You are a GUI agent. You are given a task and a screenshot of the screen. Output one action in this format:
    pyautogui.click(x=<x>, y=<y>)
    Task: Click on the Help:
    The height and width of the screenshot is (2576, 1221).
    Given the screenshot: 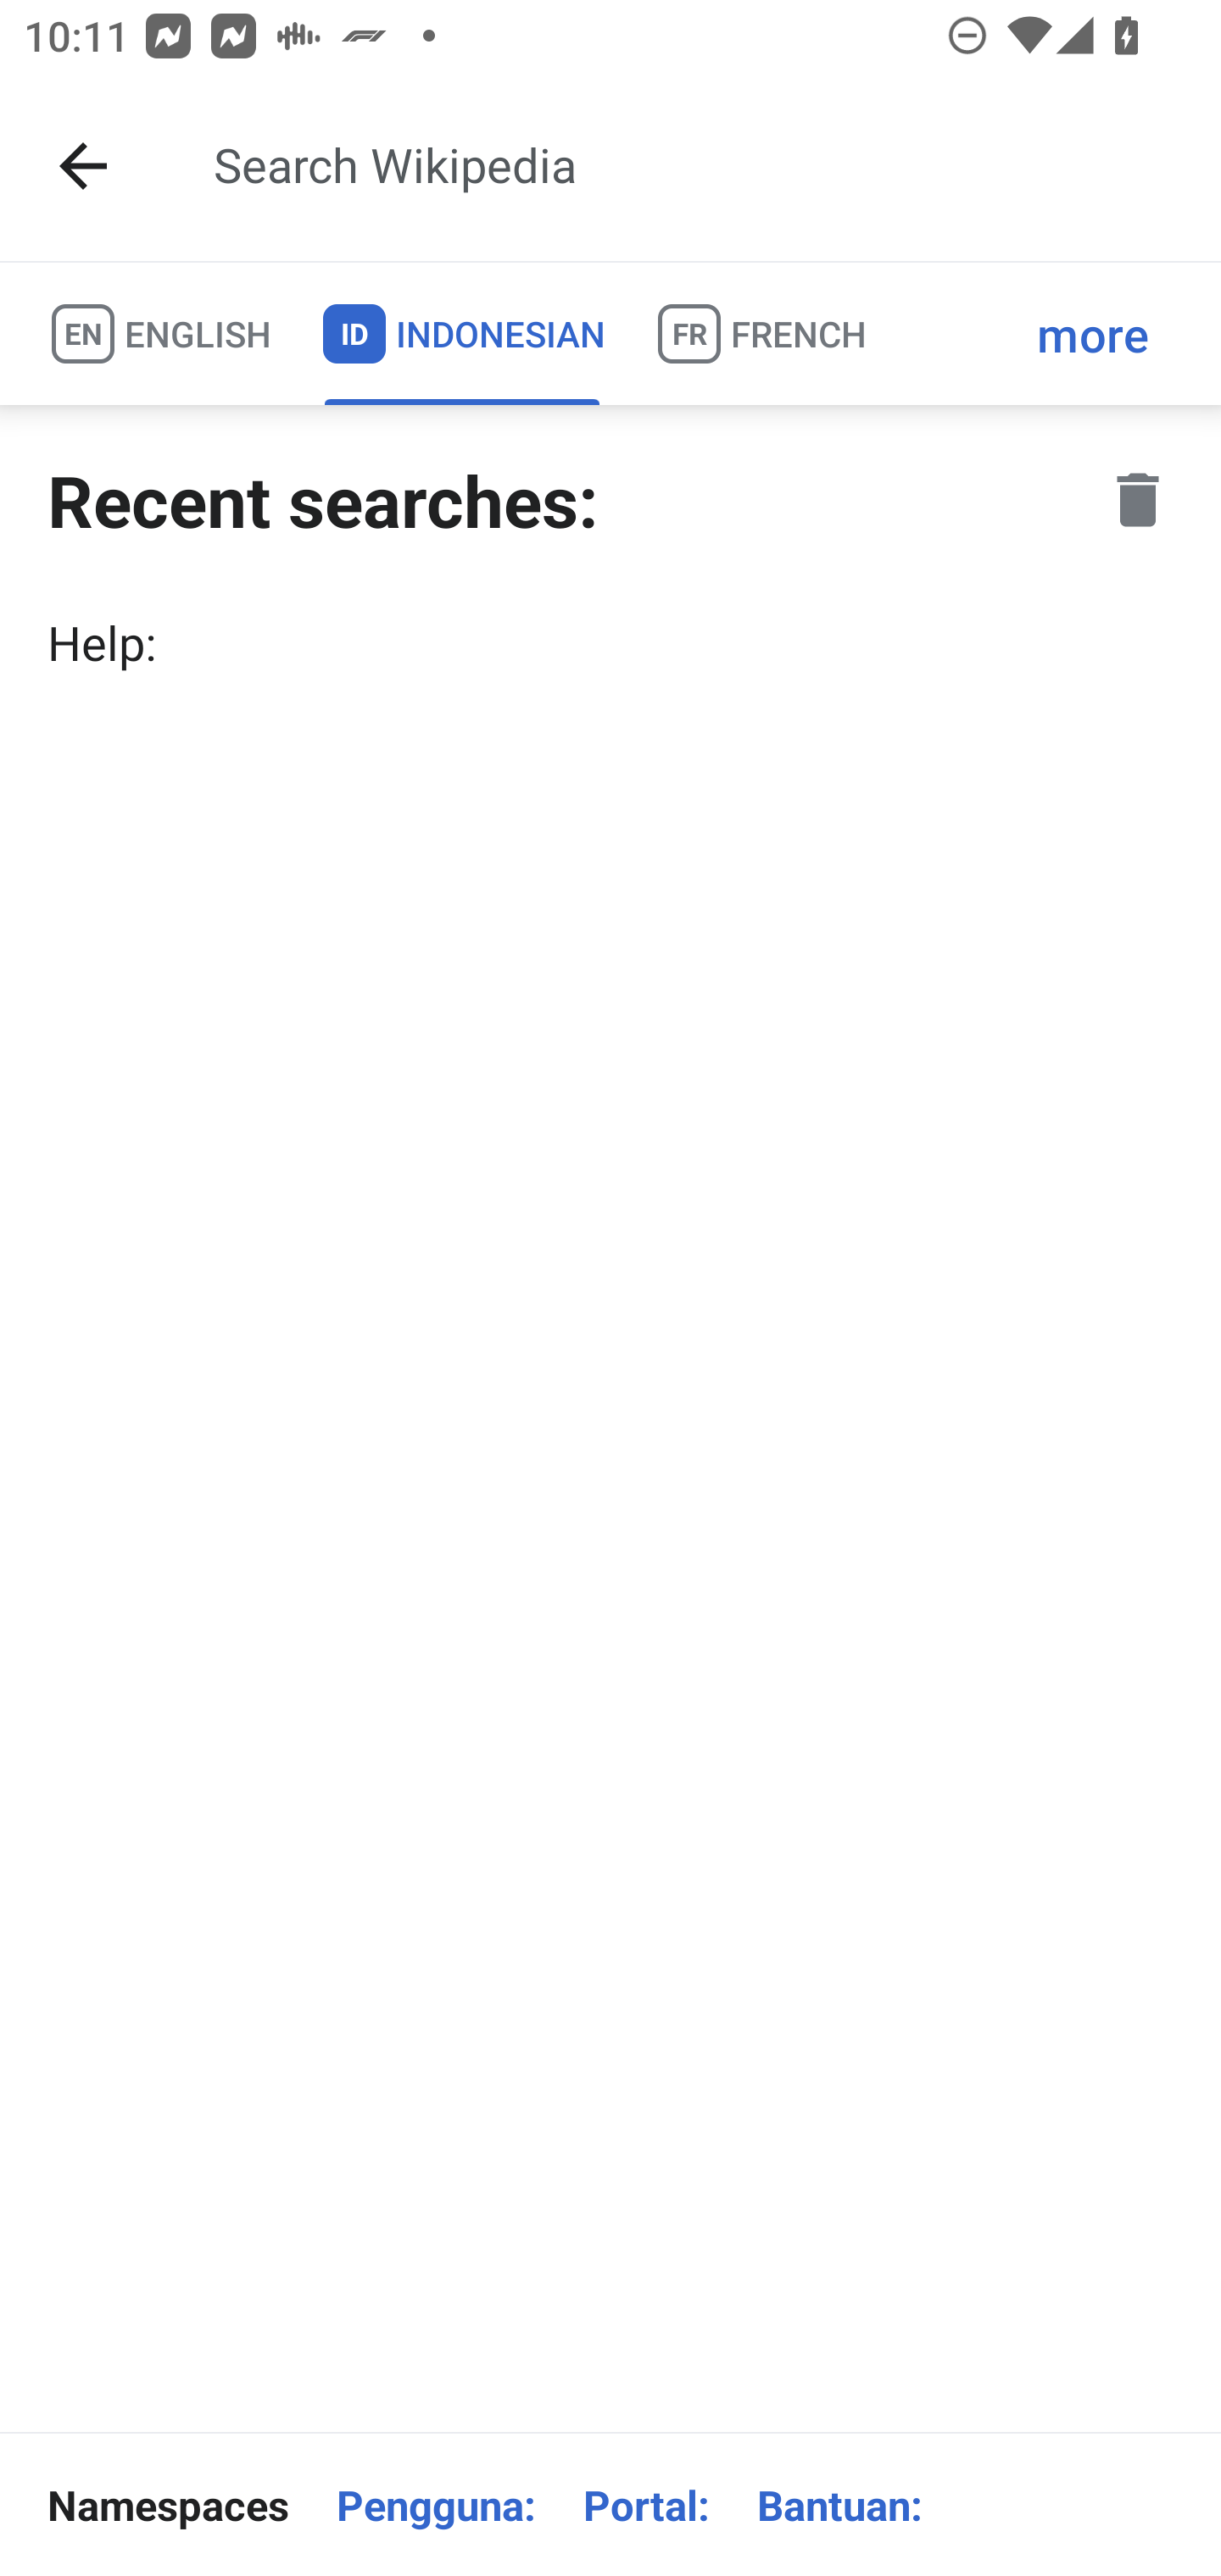 What is the action you would take?
    pyautogui.click(x=610, y=642)
    